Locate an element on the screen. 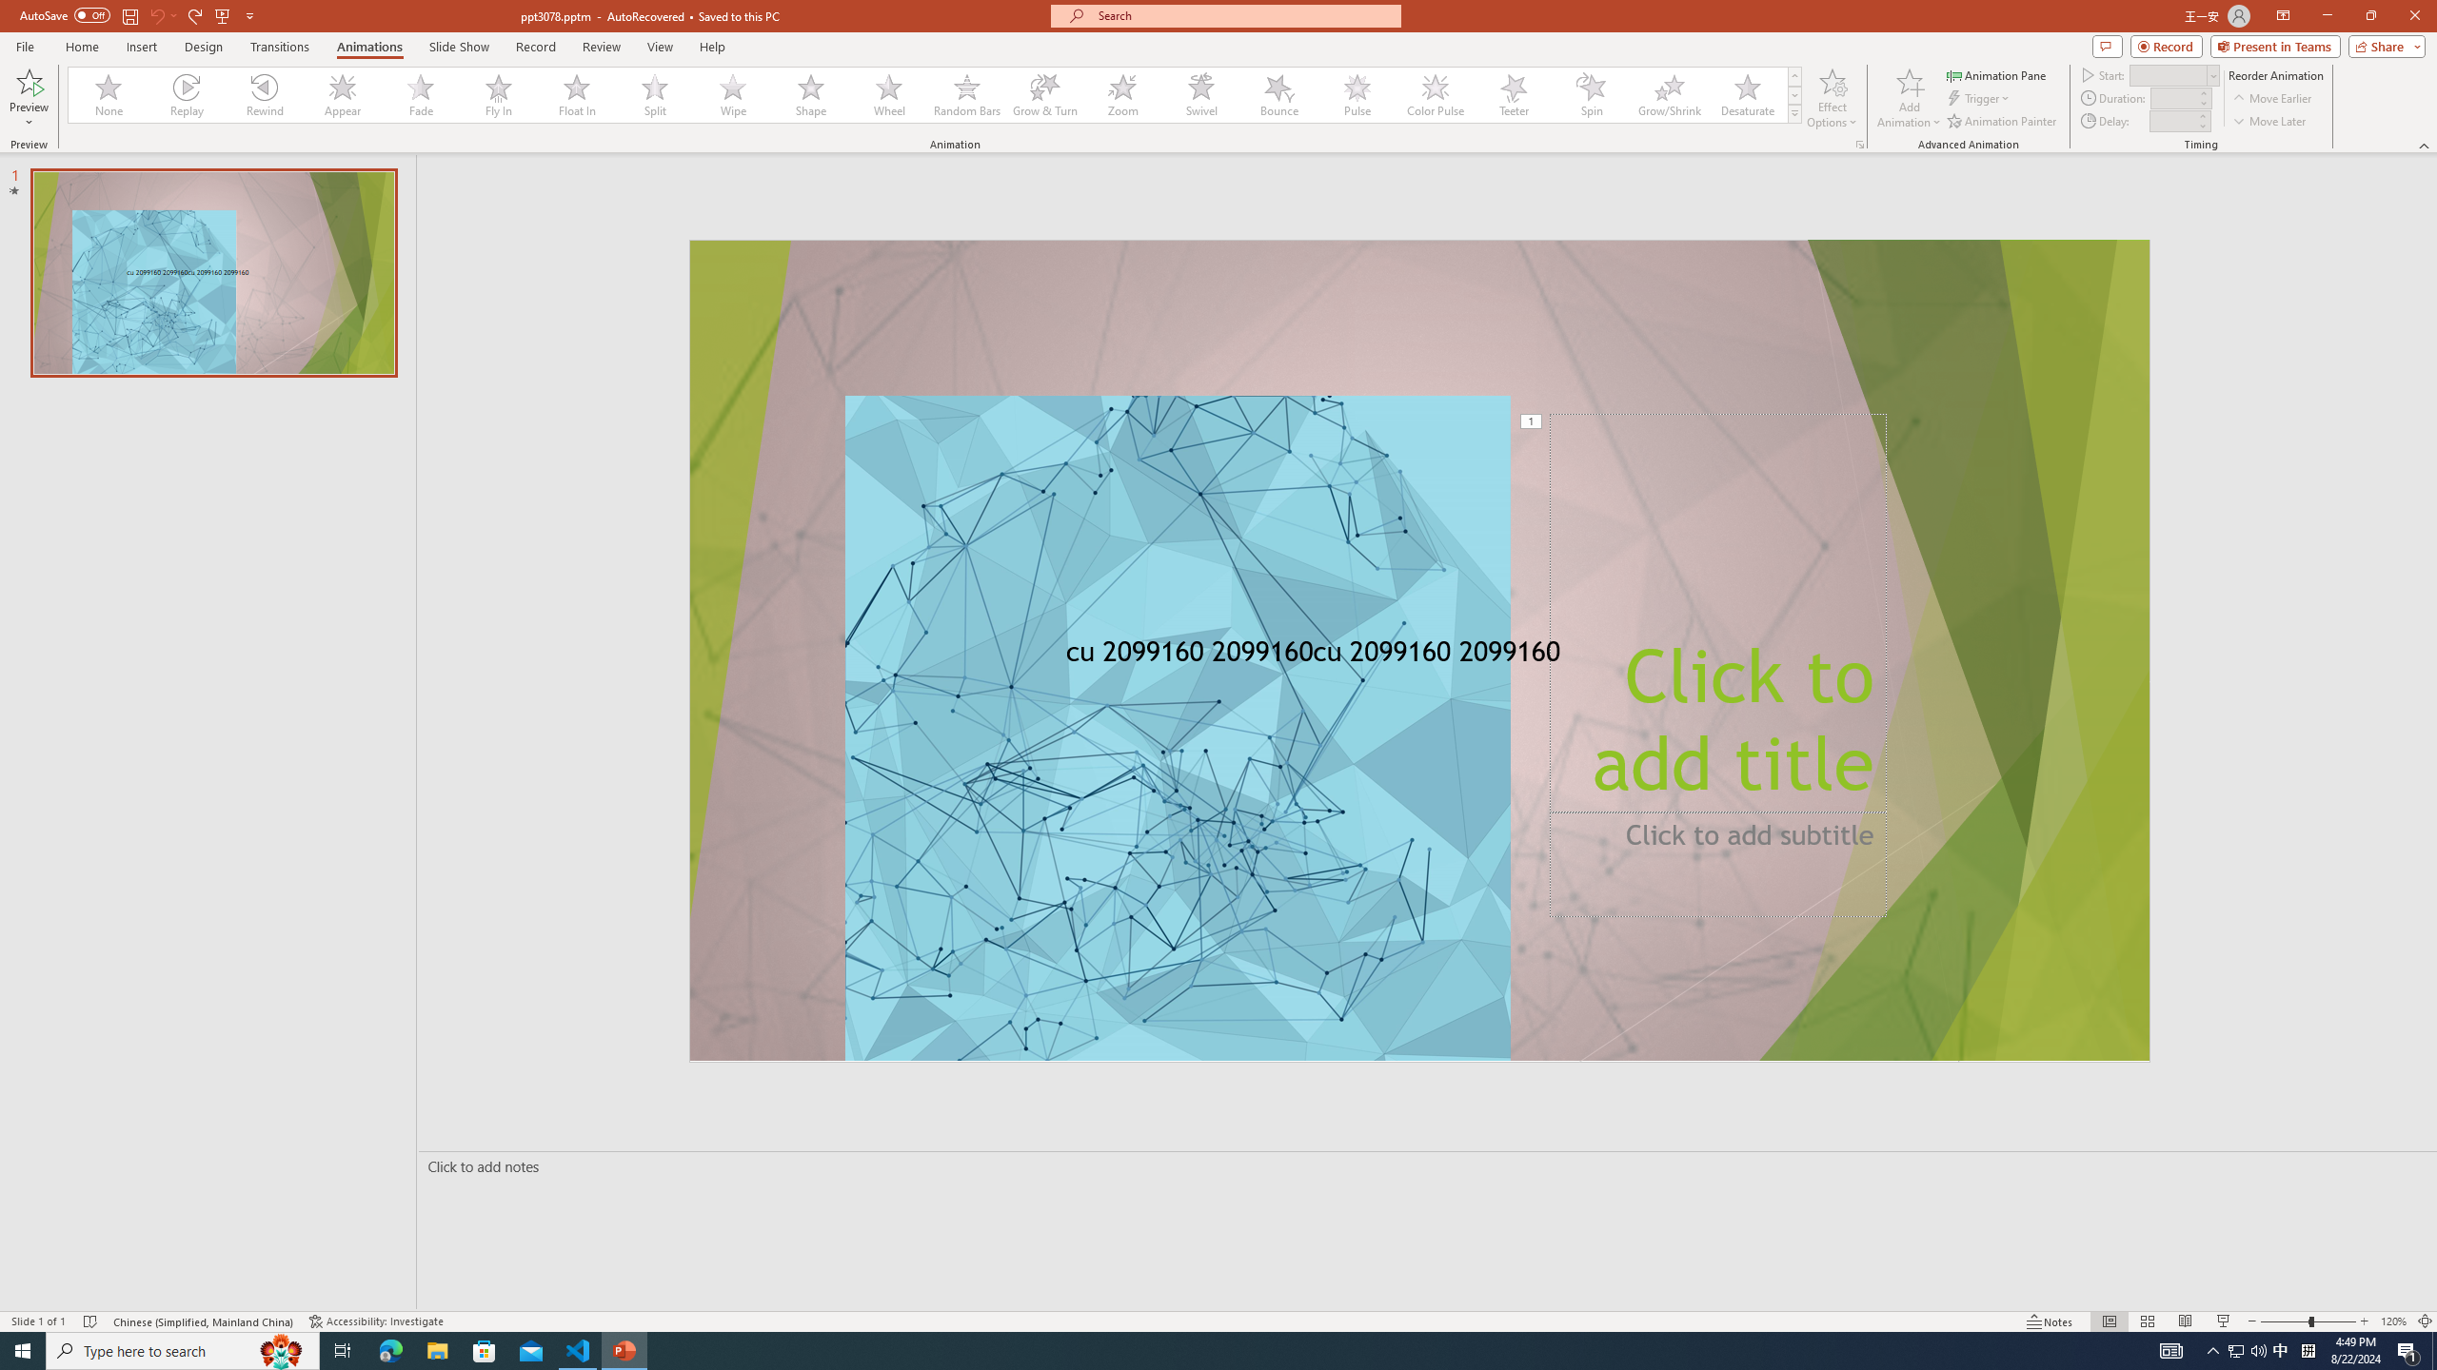 The width and height of the screenshot is (2437, 1370). More Options... is located at coordinates (1858, 145).